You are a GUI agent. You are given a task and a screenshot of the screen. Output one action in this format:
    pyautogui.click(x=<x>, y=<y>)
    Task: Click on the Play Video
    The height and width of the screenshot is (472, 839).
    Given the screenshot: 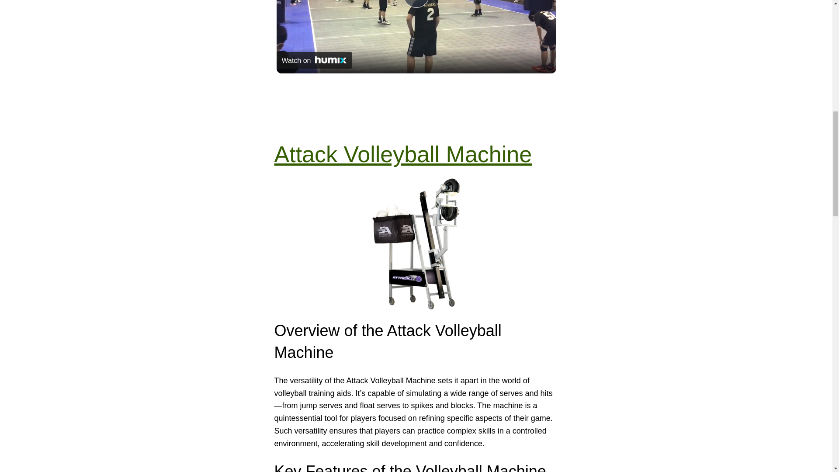 What is the action you would take?
    pyautogui.click(x=416, y=4)
    